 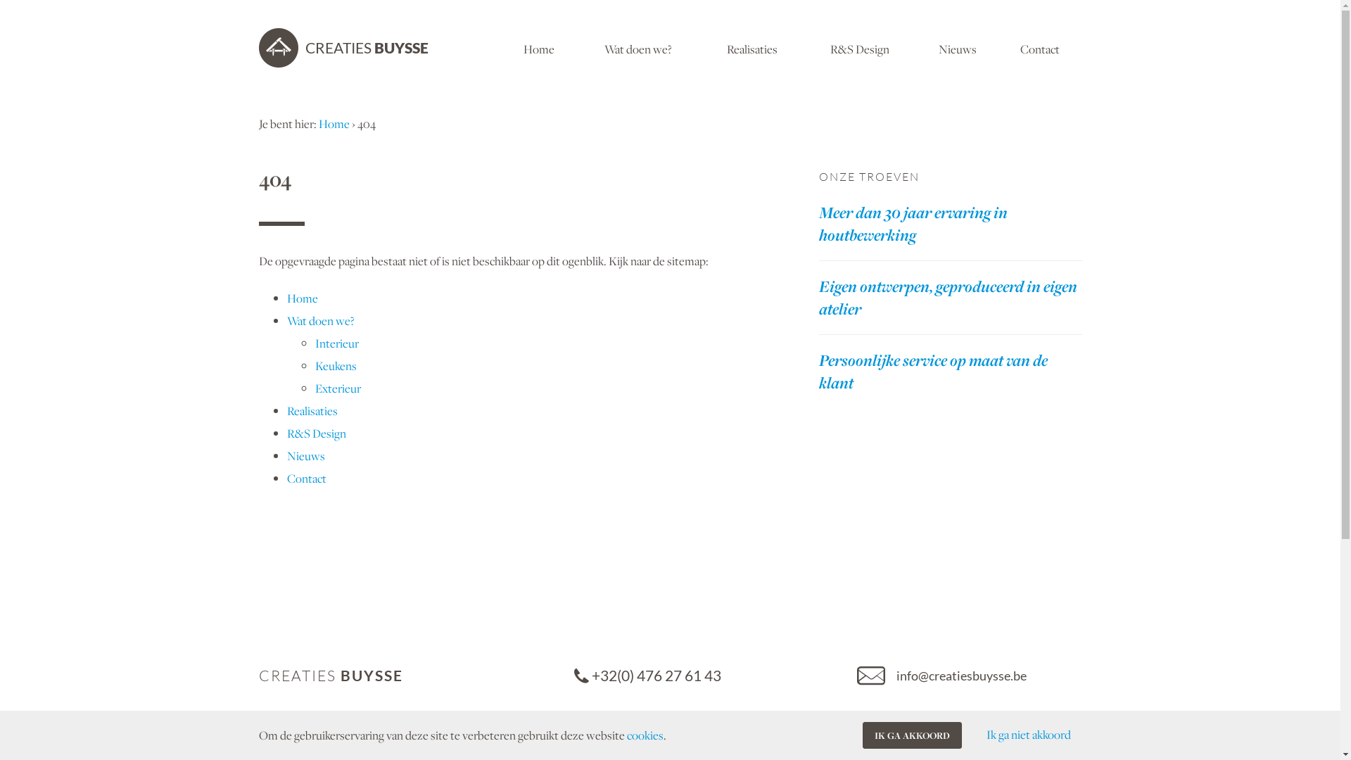 I want to click on Interieur, so click(x=337, y=343).